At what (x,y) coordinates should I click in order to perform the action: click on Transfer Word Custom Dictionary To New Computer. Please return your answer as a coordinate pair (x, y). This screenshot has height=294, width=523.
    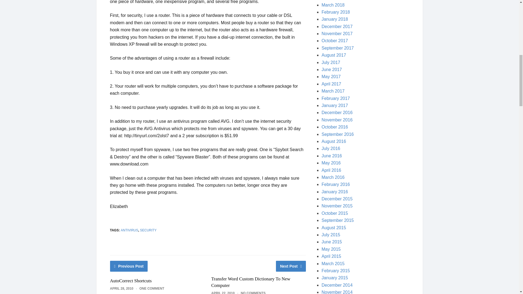
    Looking at the image, I should click on (251, 282).